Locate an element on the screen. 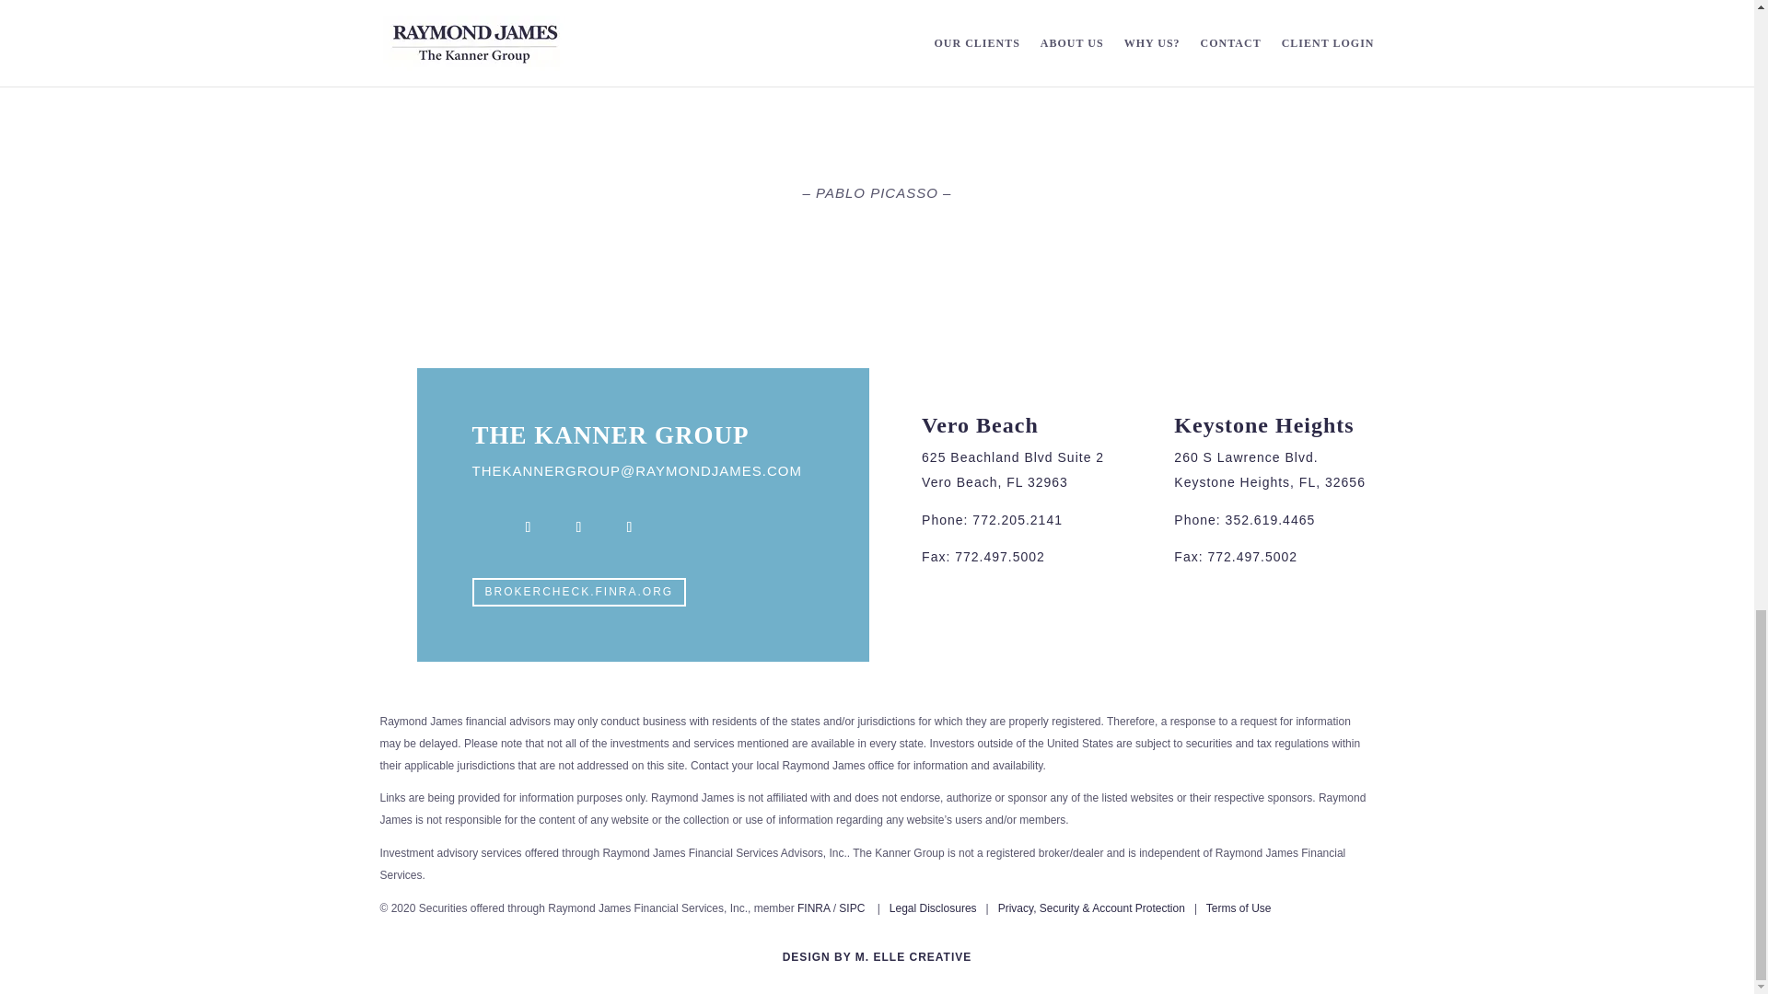  FINRA is located at coordinates (812, 907).